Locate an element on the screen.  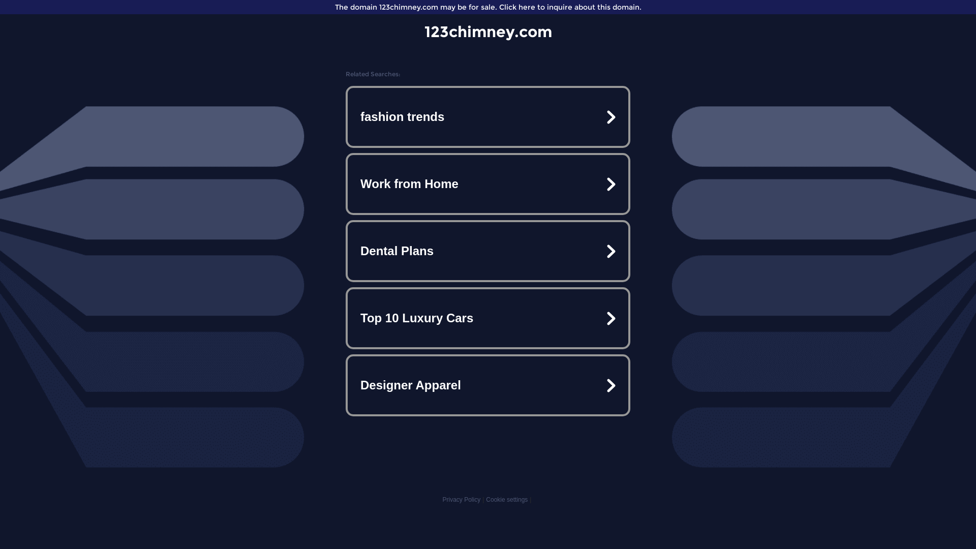
Dental Plans is located at coordinates (488, 251).